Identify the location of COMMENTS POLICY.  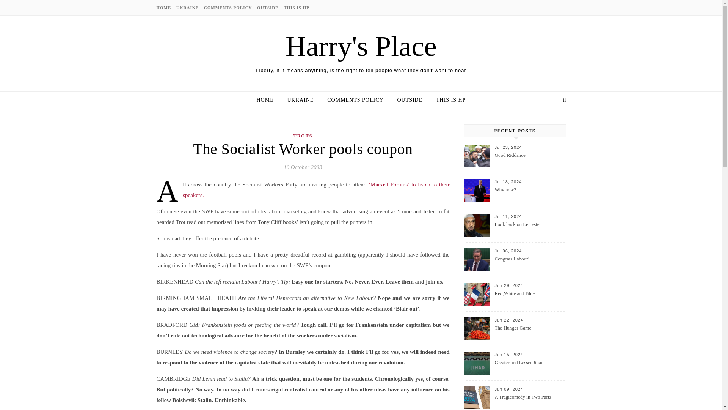
(228, 8).